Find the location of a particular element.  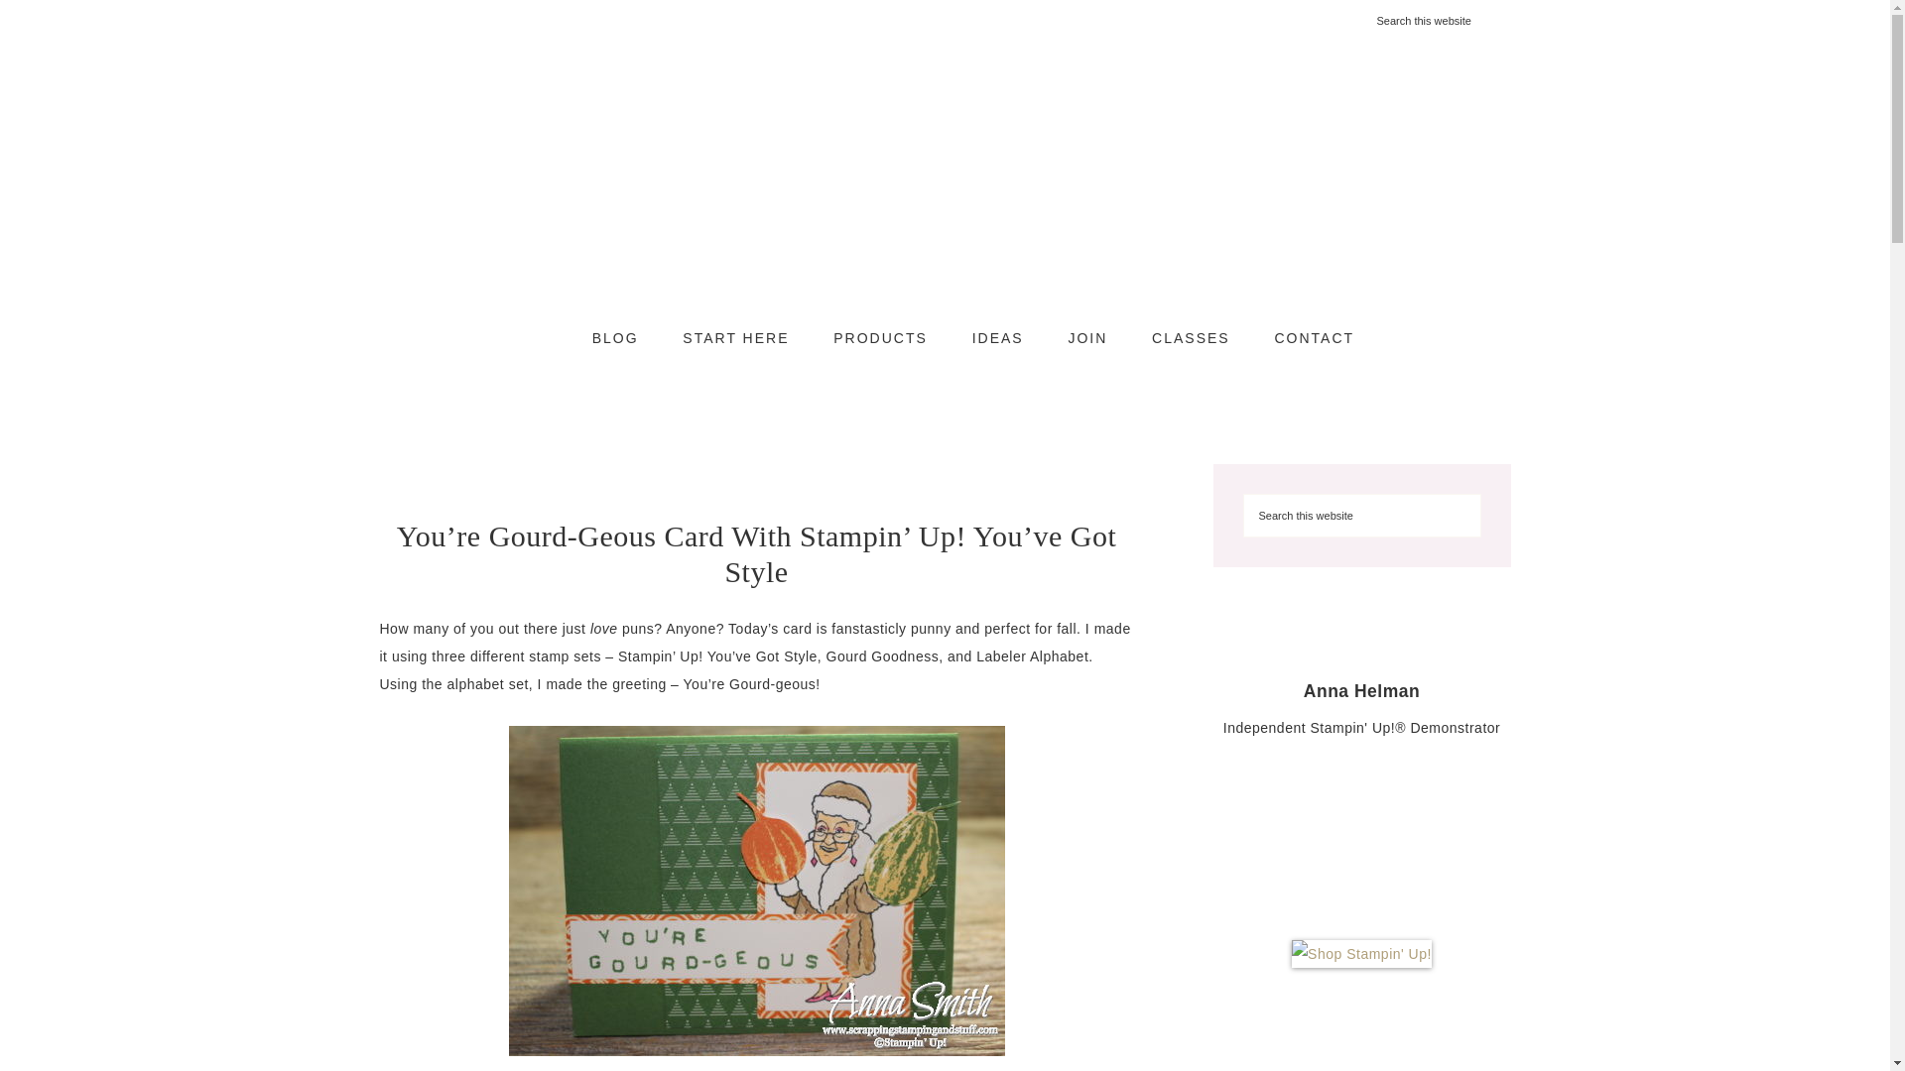

IDEAS is located at coordinates (998, 338).